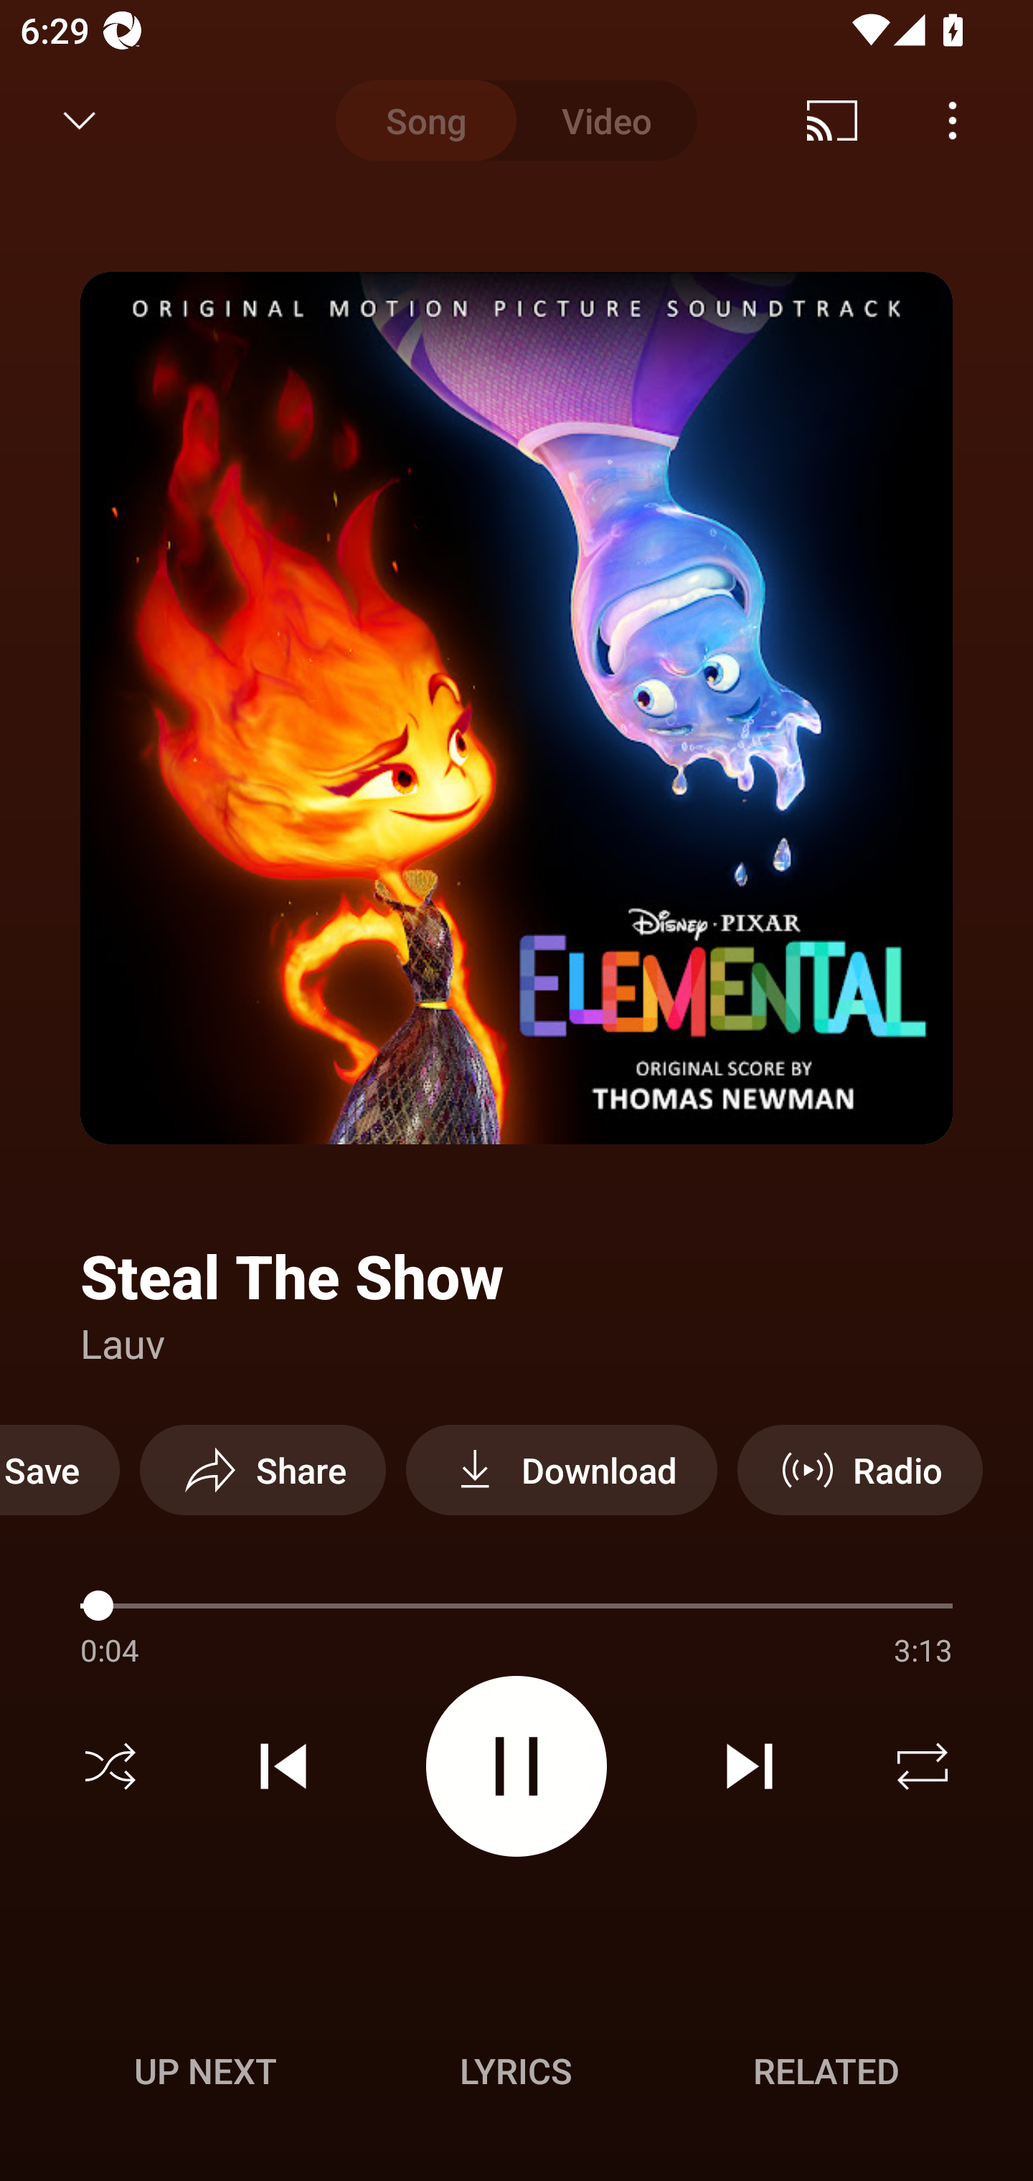 Image resolution: width=1033 pixels, height=2181 pixels. Describe the element at coordinates (923, 1766) in the screenshot. I see `Repeat off` at that location.